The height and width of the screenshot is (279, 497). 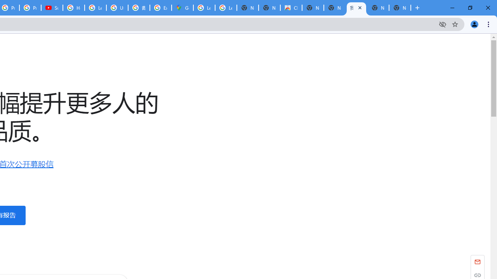 I want to click on Chrome Web Store, so click(x=291, y=8).